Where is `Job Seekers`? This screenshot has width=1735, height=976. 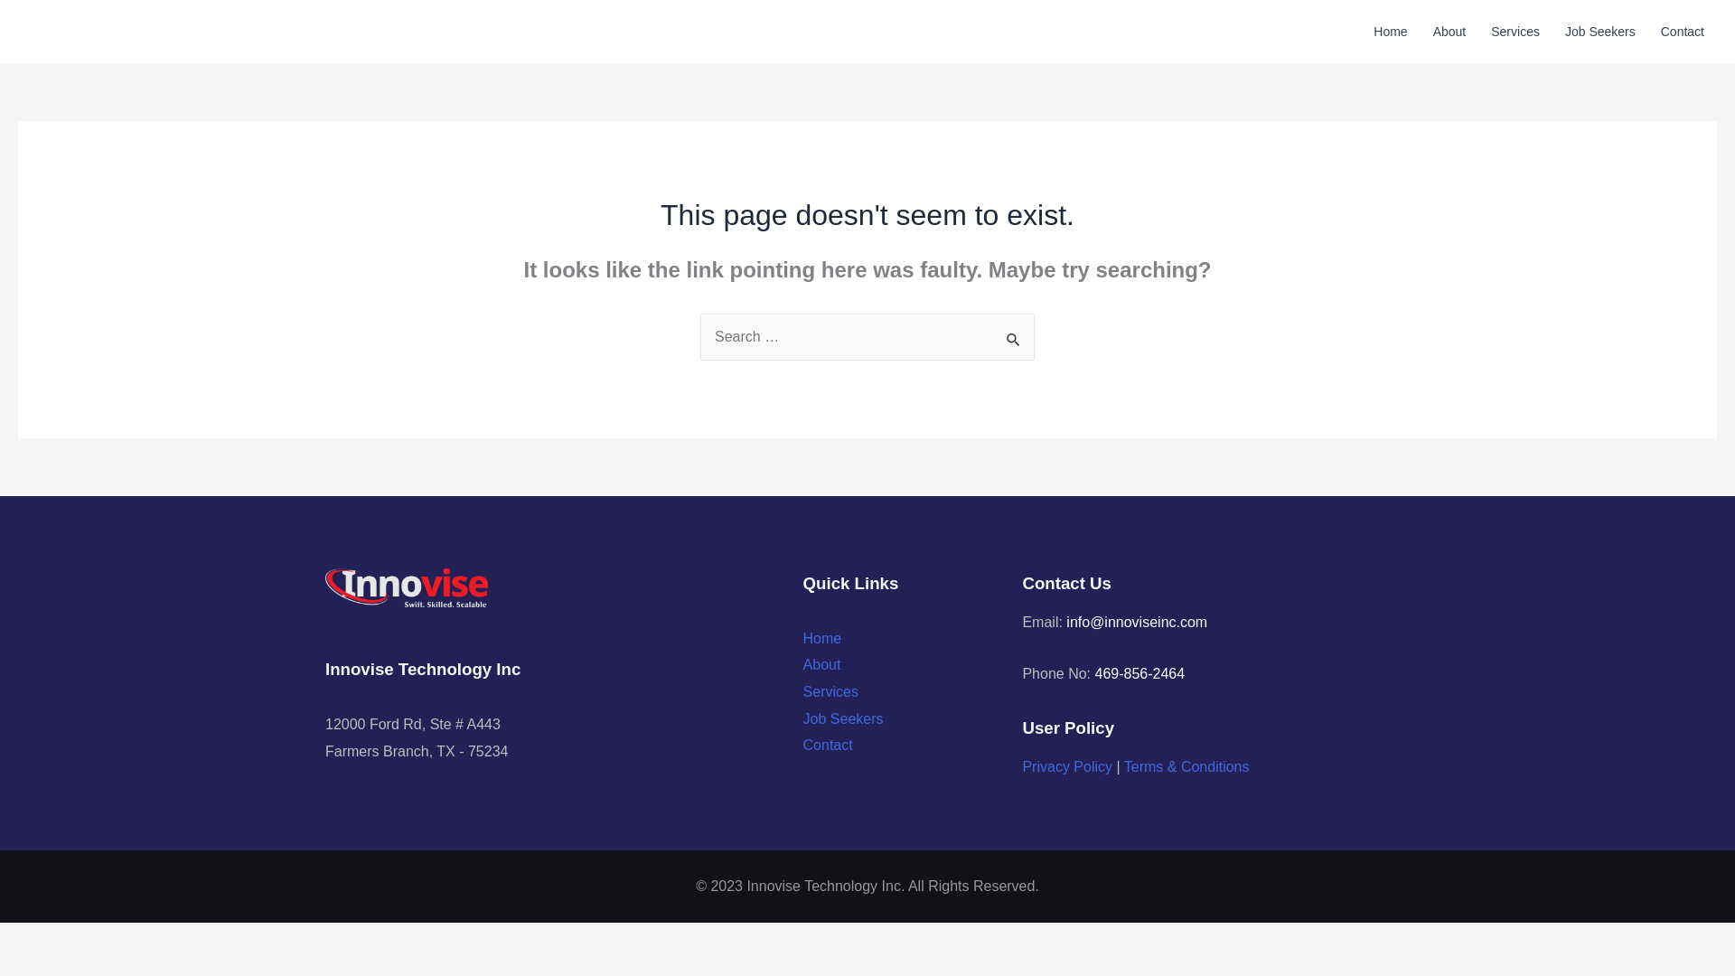 Job Seekers is located at coordinates (1600, 32).